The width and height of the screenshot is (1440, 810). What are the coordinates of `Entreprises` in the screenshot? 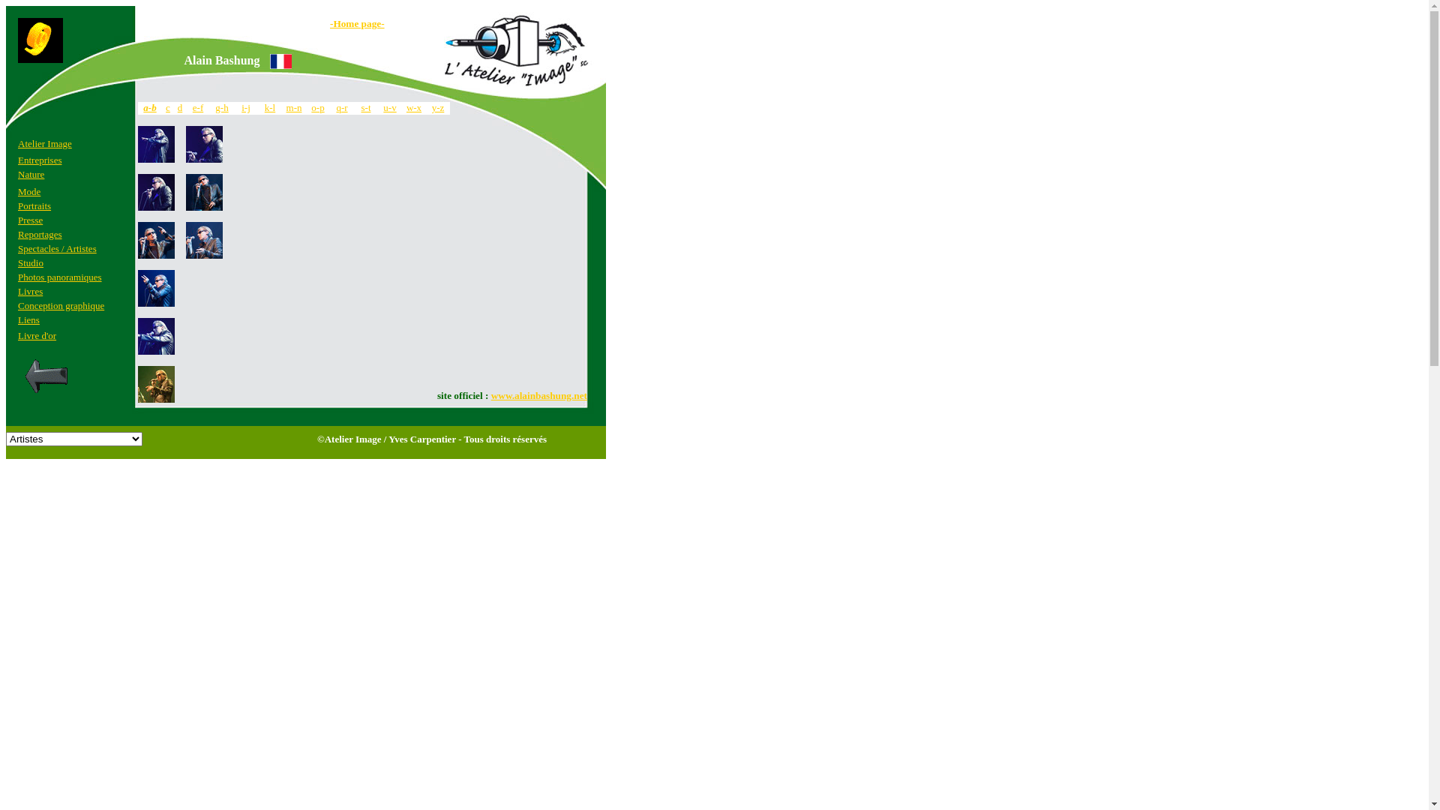 It's located at (40, 159).